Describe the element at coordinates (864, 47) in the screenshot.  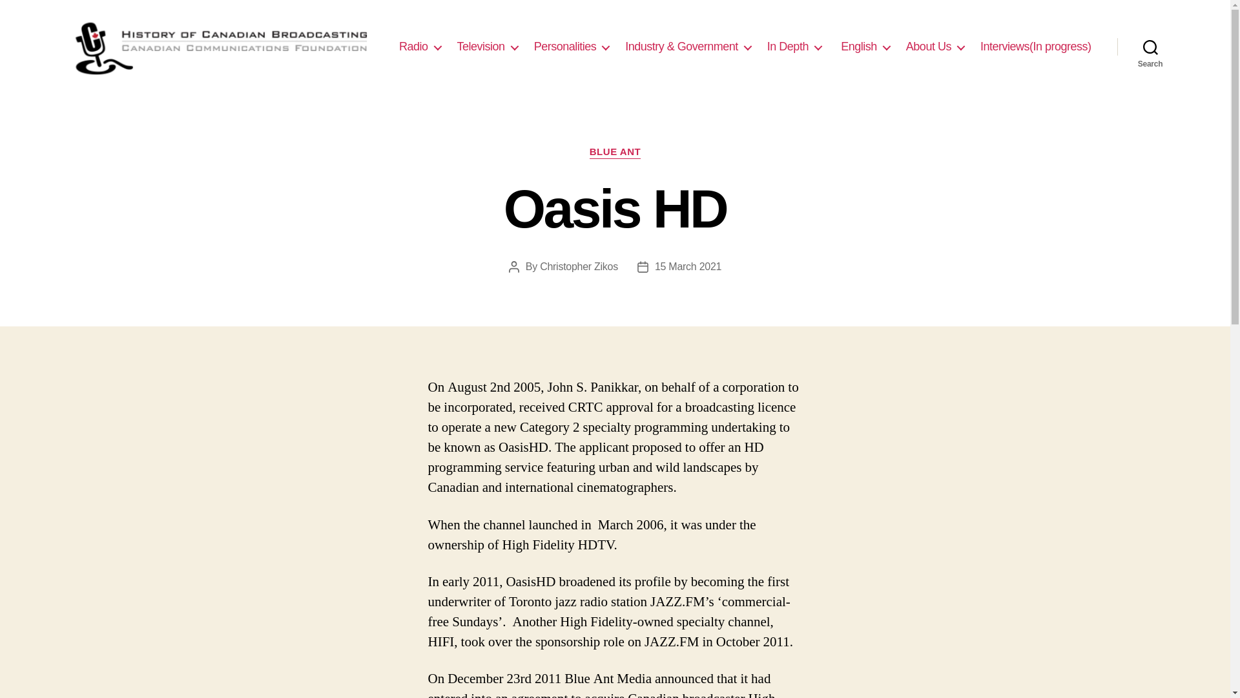
I see `English` at that location.